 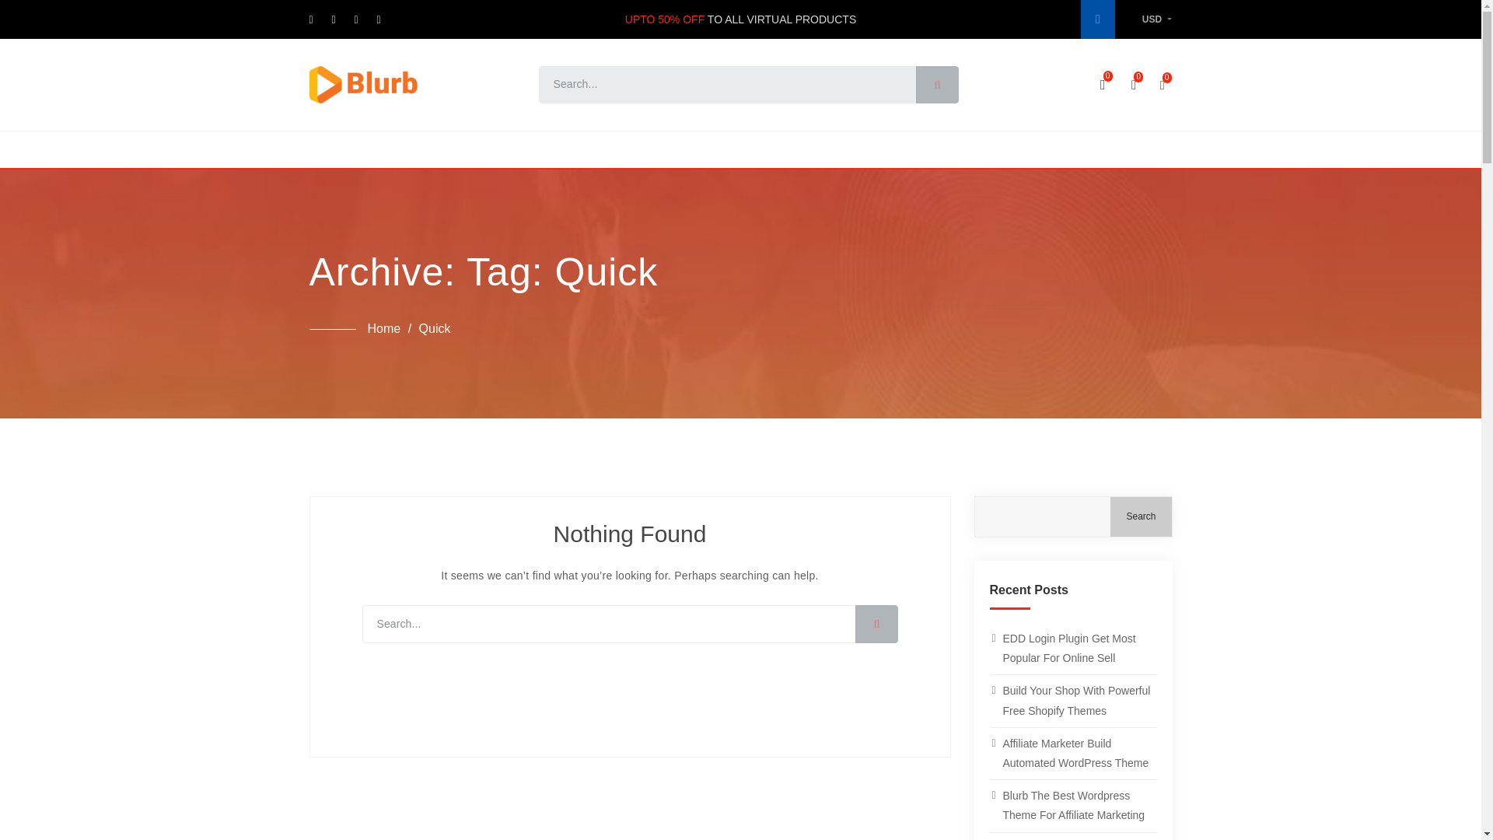 I want to click on Home, so click(x=383, y=330).